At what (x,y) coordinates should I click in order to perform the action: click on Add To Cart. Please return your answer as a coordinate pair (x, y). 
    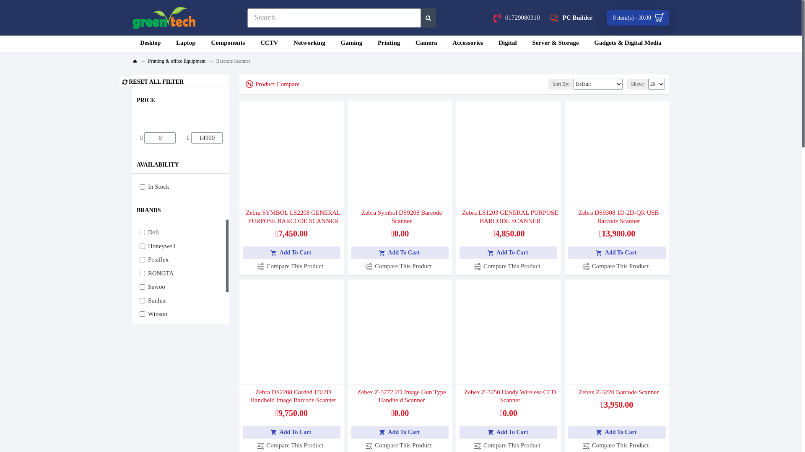
    Looking at the image, I should click on (292, 432).